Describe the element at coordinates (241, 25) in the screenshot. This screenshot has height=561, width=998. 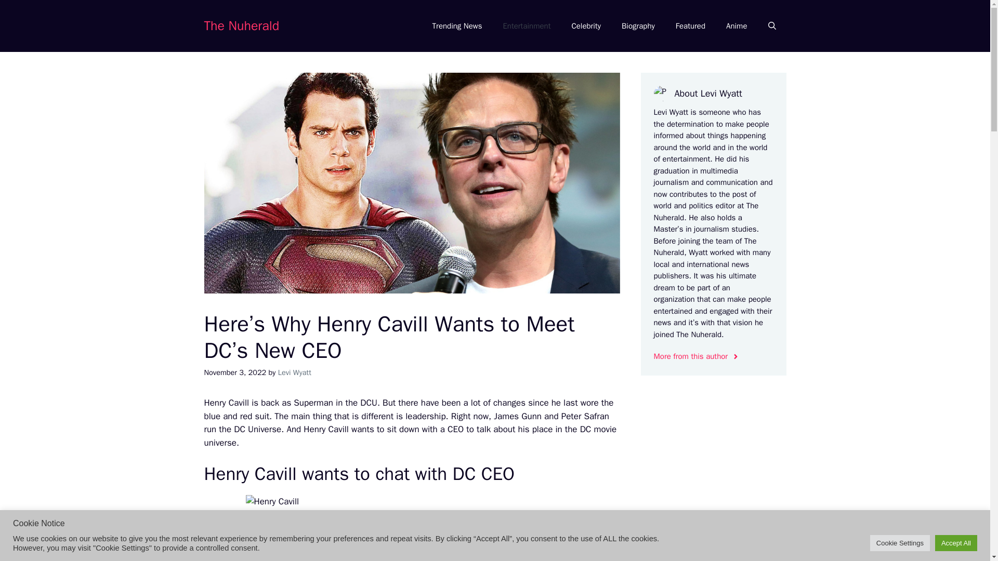
I see `The Nuherald` at that location.